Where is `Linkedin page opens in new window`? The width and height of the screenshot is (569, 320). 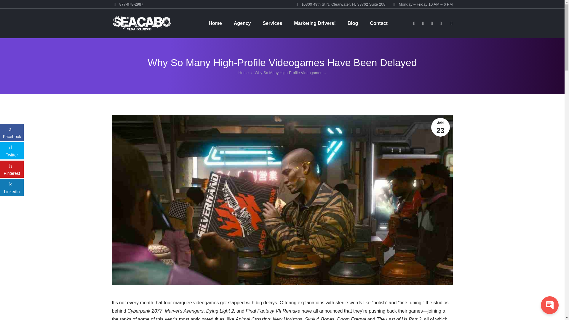
Linkedin page opens in new window is located at coordinates (441, 23).